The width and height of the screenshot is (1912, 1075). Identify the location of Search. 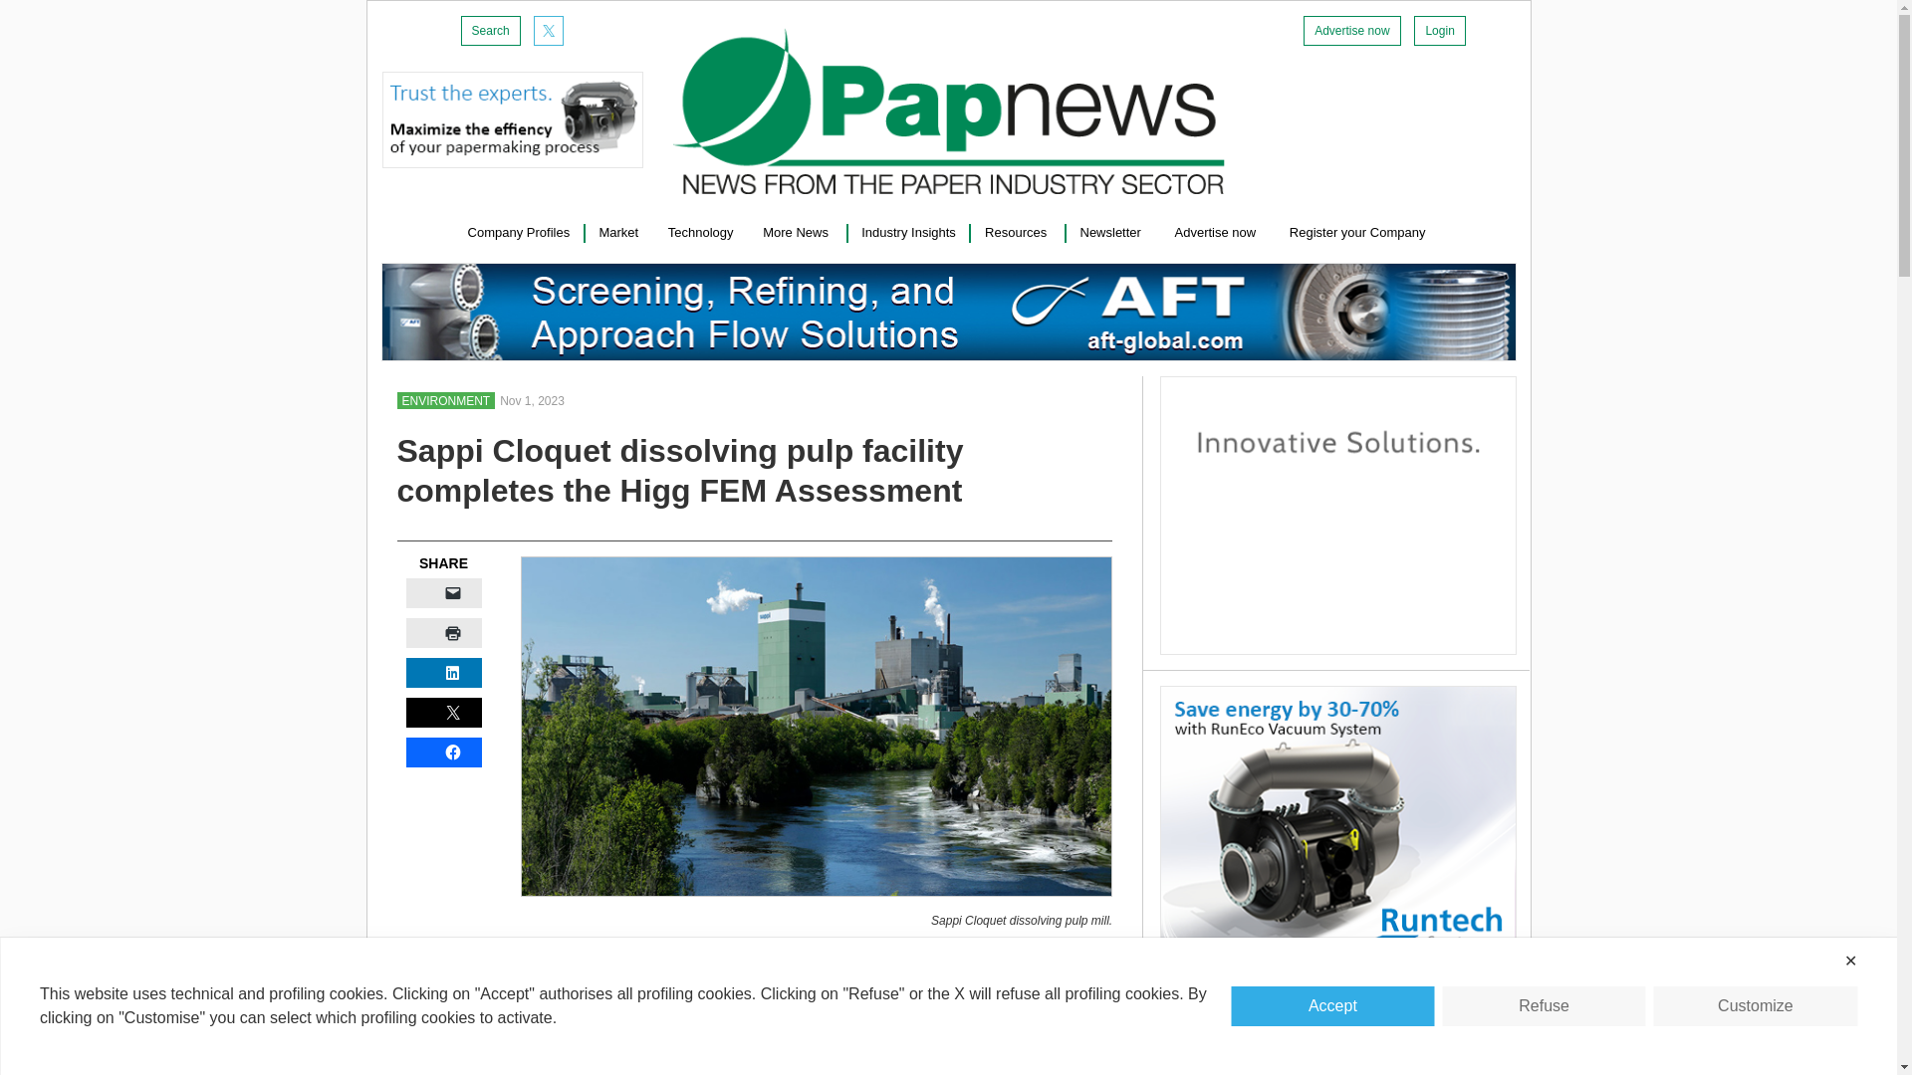
(490, 31).